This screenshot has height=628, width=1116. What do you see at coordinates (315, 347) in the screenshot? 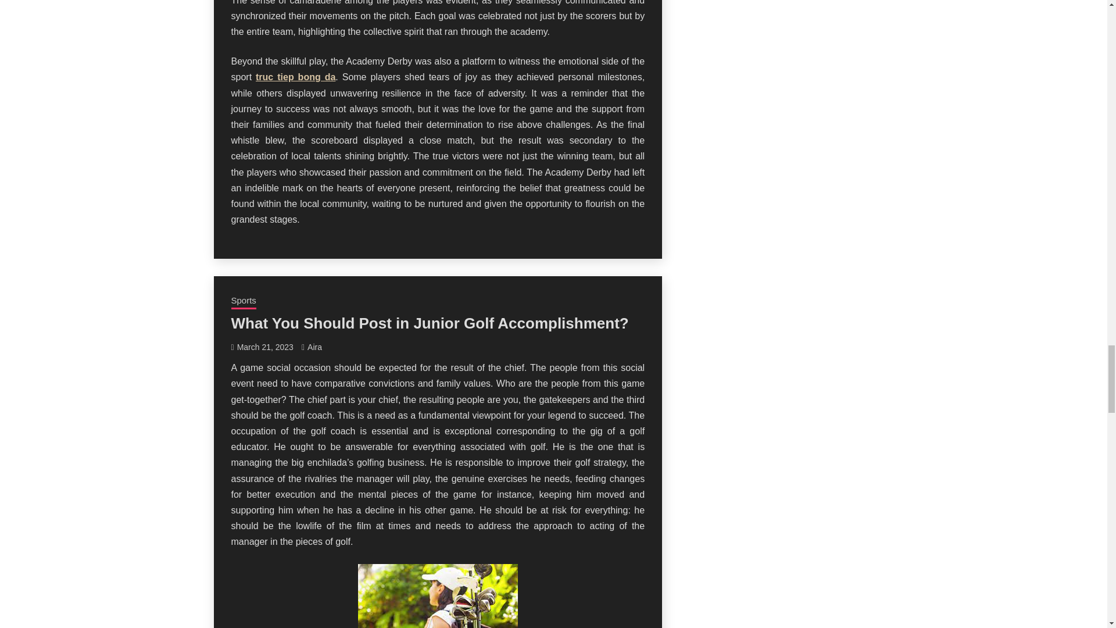
I see `Aira` at bounding box center [315, 347].